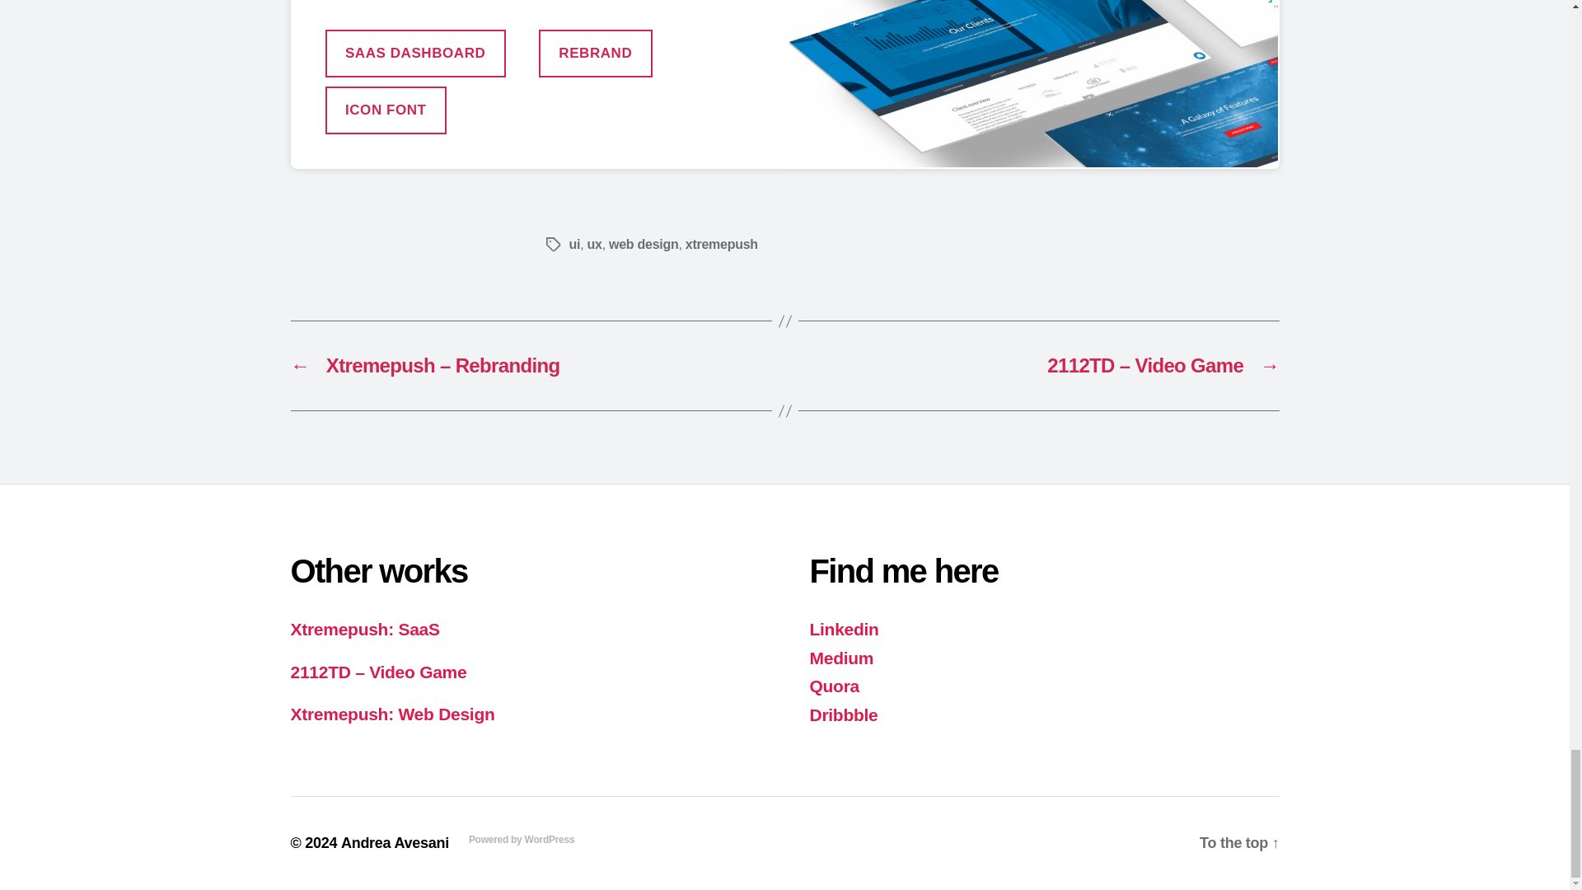 The height and width of the screenshot is (890, 1582). What do you see at coordinates (395, 842) in the screenshot?
I see `Andrea Avesani` at bounding box center [395, 842].